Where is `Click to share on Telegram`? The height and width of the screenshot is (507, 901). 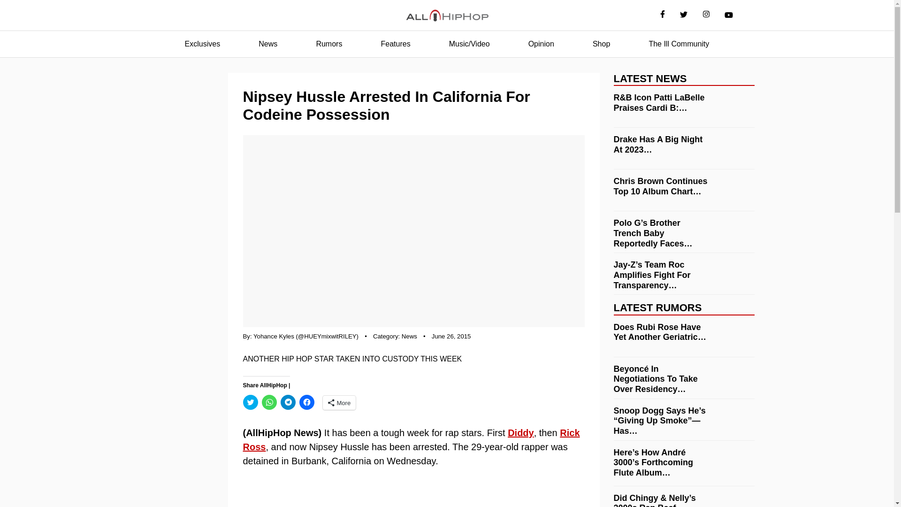
Click to share on Telegram is located at coordinates (288, 402).